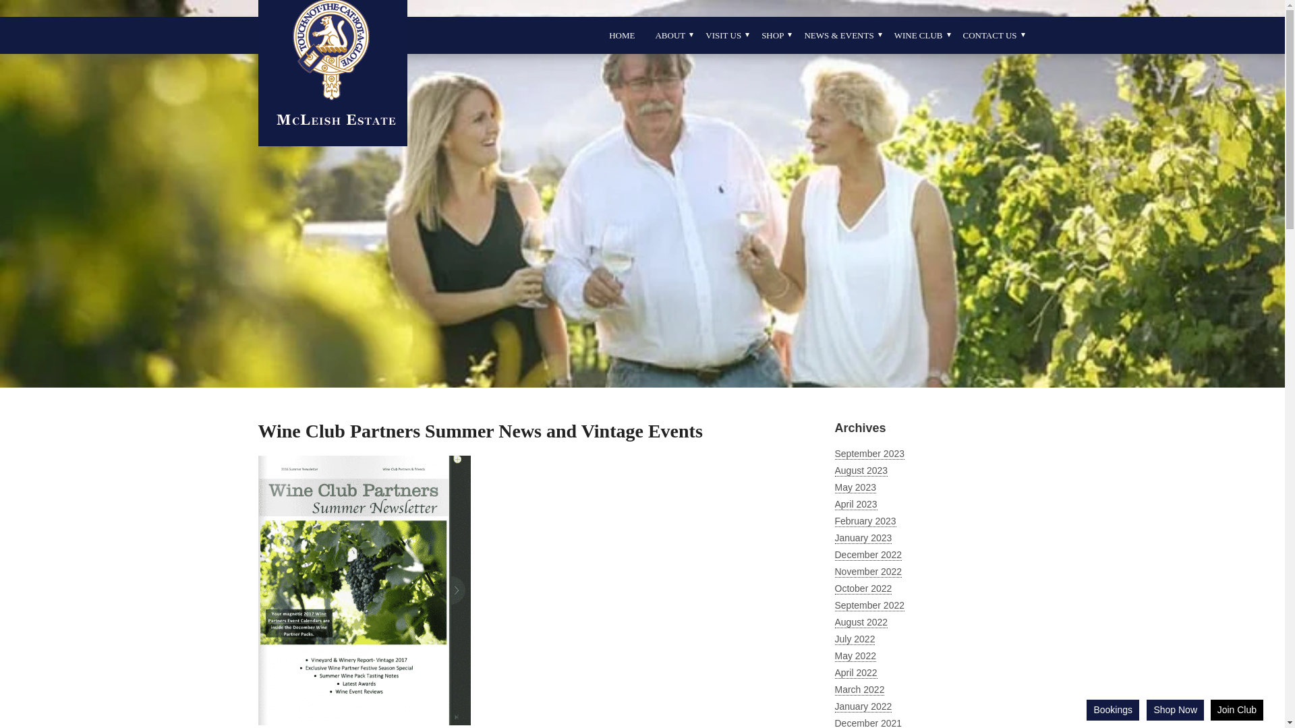 The image size is (1295, 728). What do you see at coordinates (622, 35) in the screenshot?
I see `HOME` at bounding box center [622, 35].